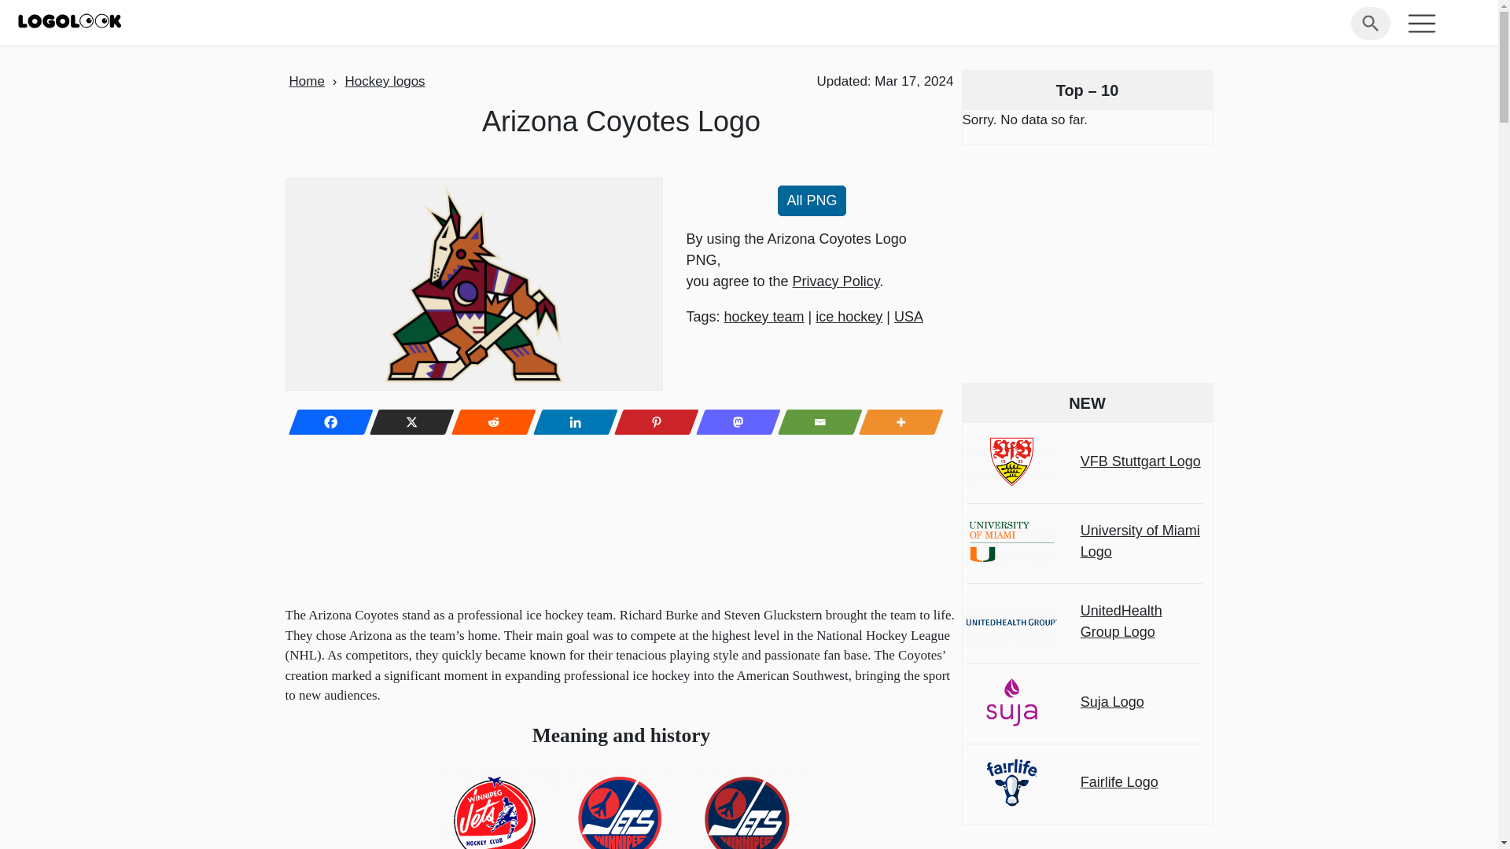 Image resolution: width=1510 pixels, height=849 pixels. Describe the element at coordinates (848, 316) in the screenshot. I see `ice hockey` at that location.